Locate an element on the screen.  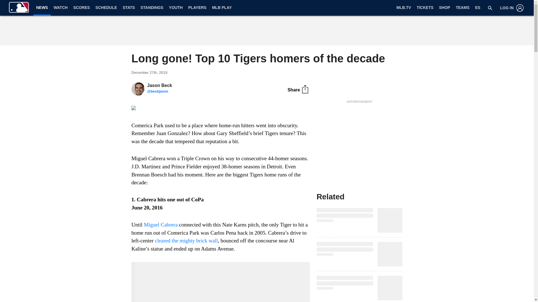
SCHEDULE is located at coordinates (106, 8).